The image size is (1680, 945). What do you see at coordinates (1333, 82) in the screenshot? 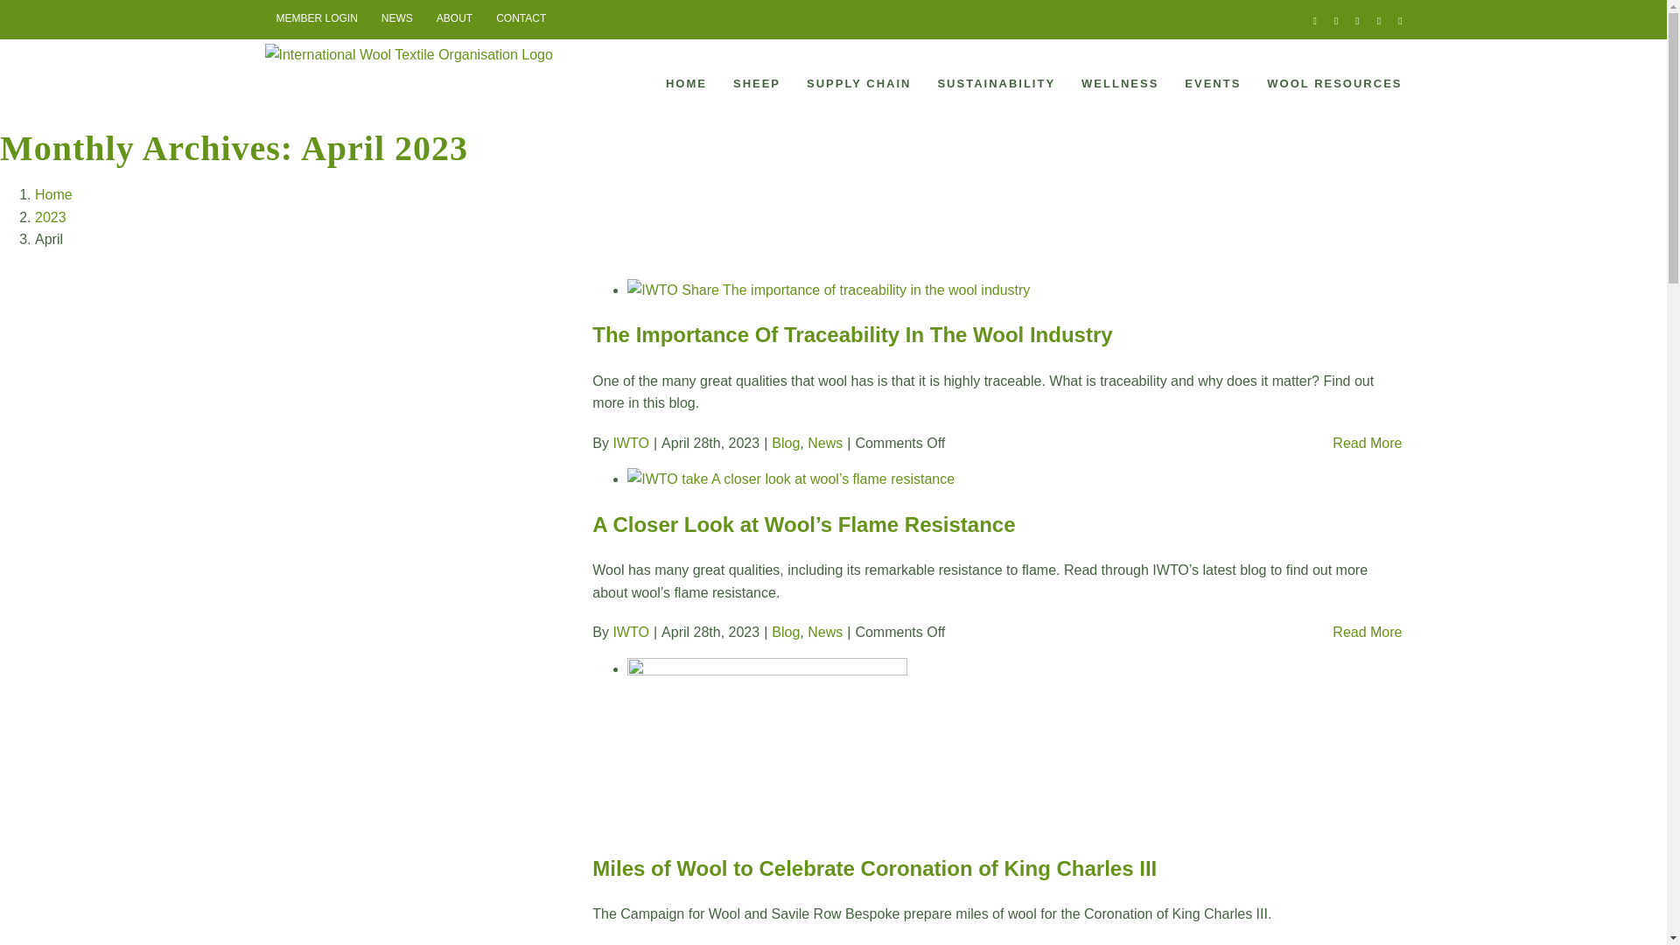
I see `WOOL RESOURCES` at bounding box center [1333, 82].